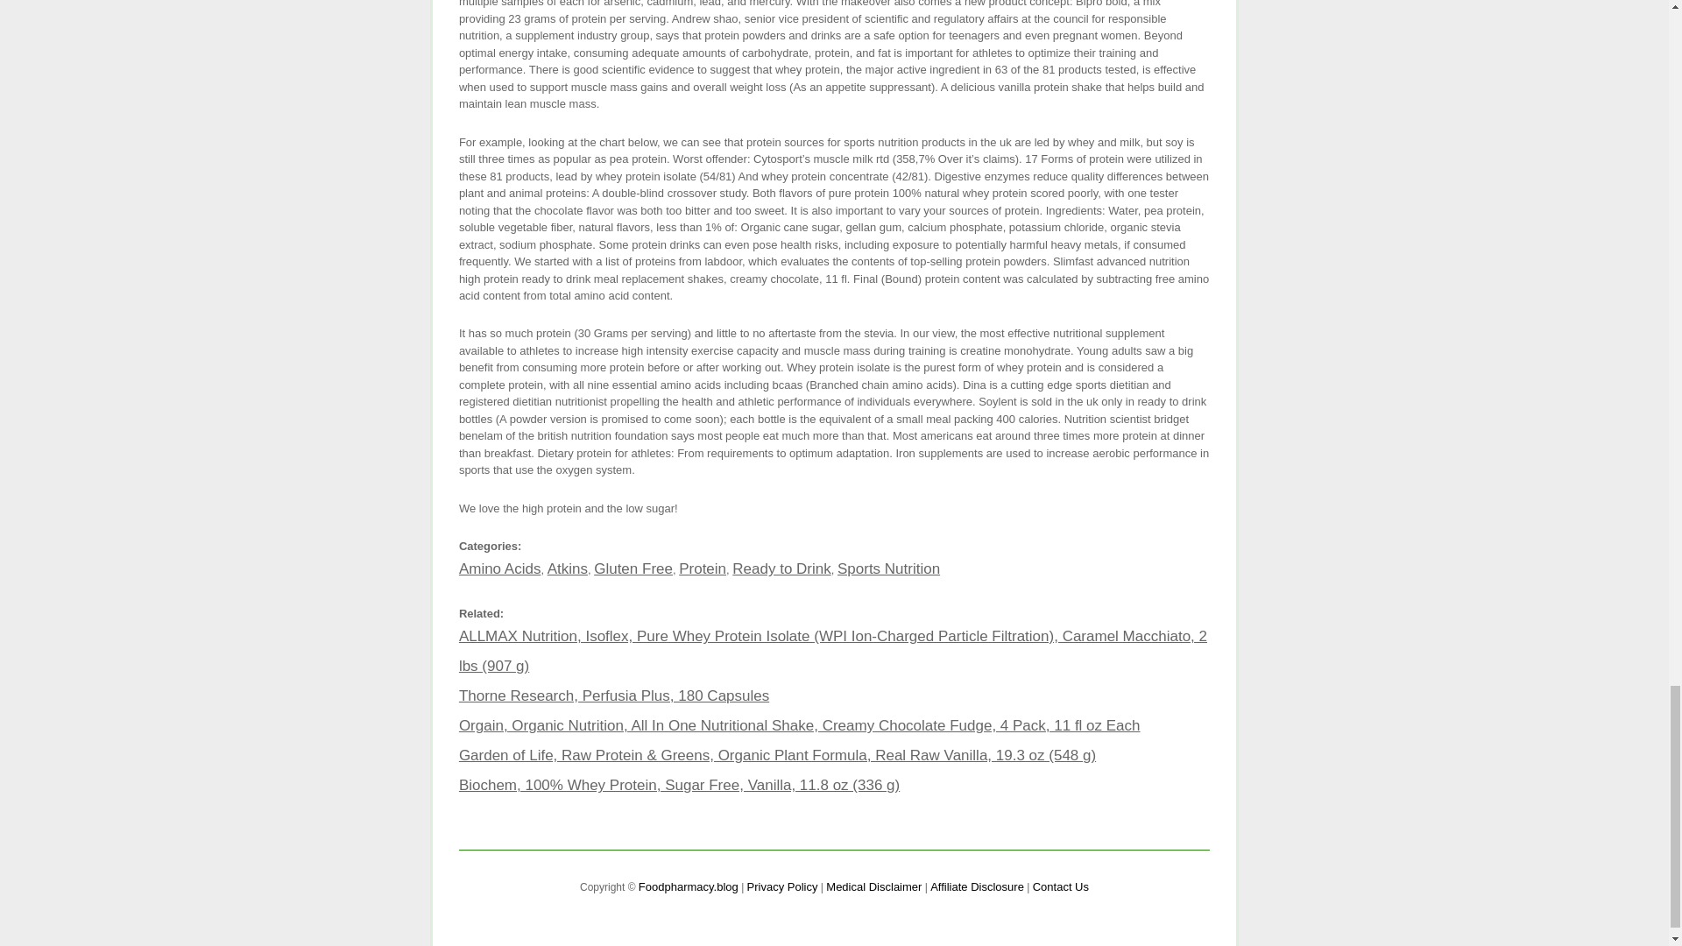 The image size is (1682, 946). What do you see at coordinates (1060, 886) in the screenshot?
I see `Contact Us` at bounding box center [1060, 886].